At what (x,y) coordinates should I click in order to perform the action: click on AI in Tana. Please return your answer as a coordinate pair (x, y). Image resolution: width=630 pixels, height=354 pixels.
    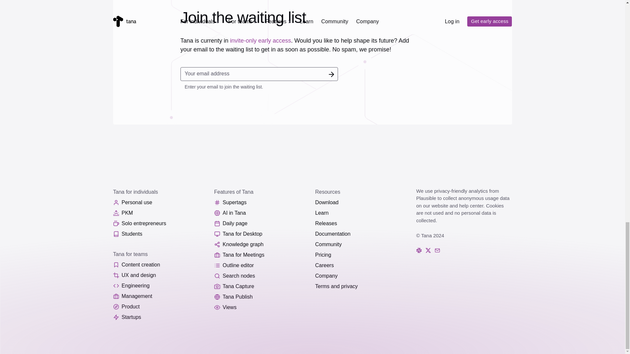
    Looking at the image, I should click on (262, 213).